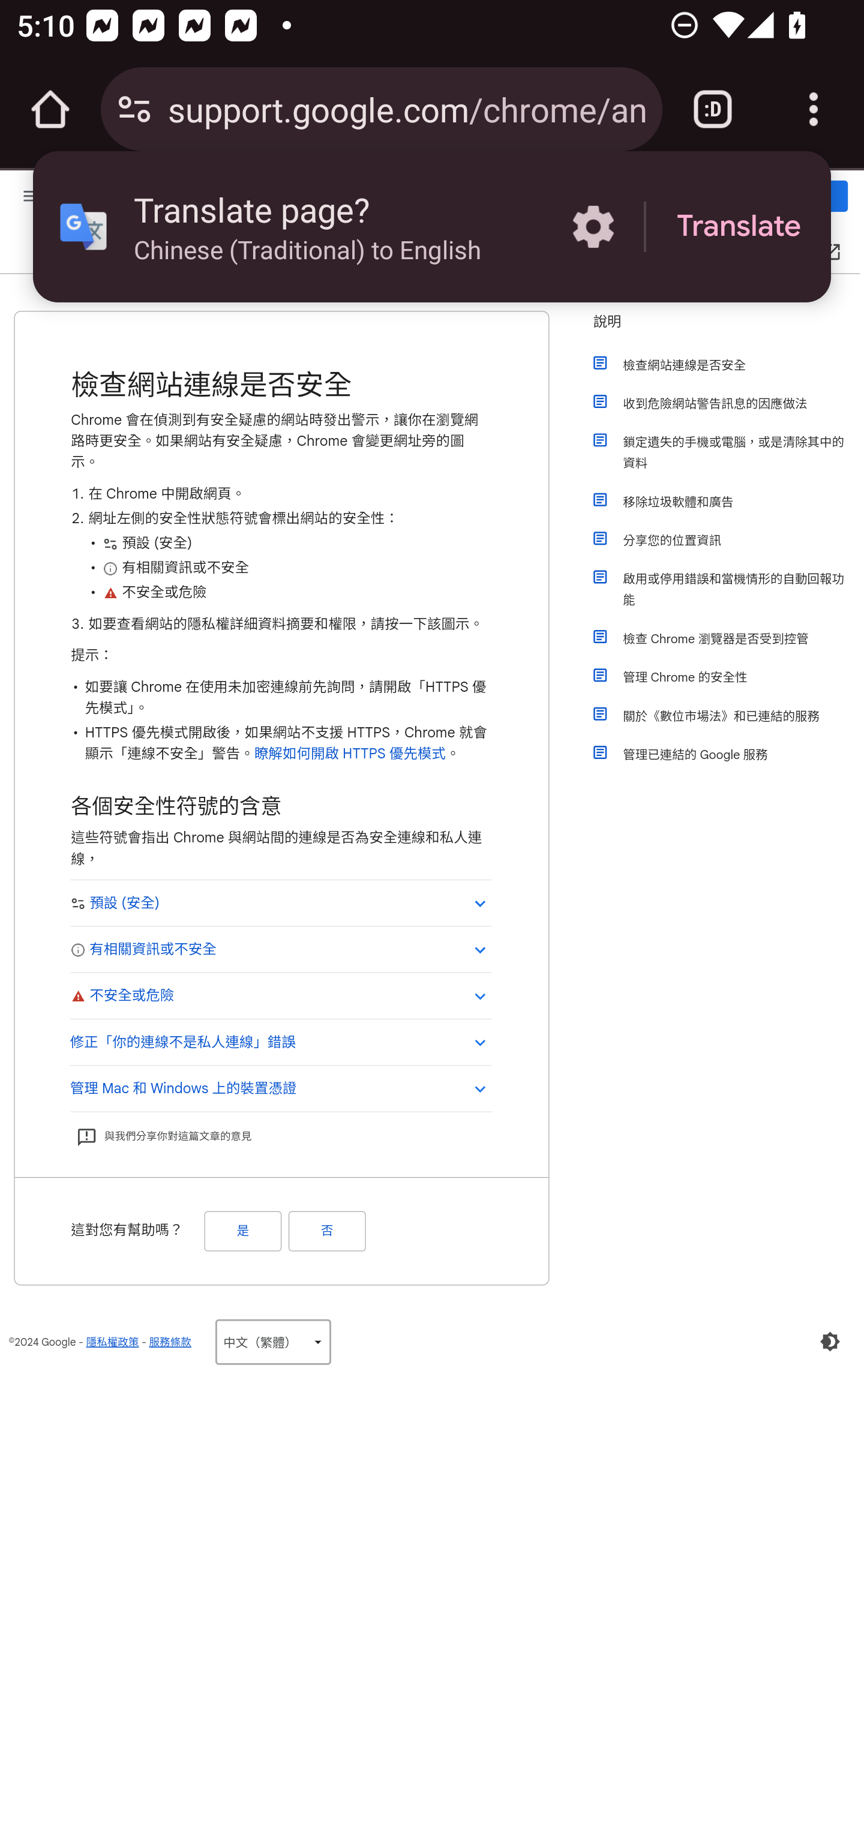  Describe the element at coordinates (112, 1342) in the screenshot. I see `隱私權政策` at that location.